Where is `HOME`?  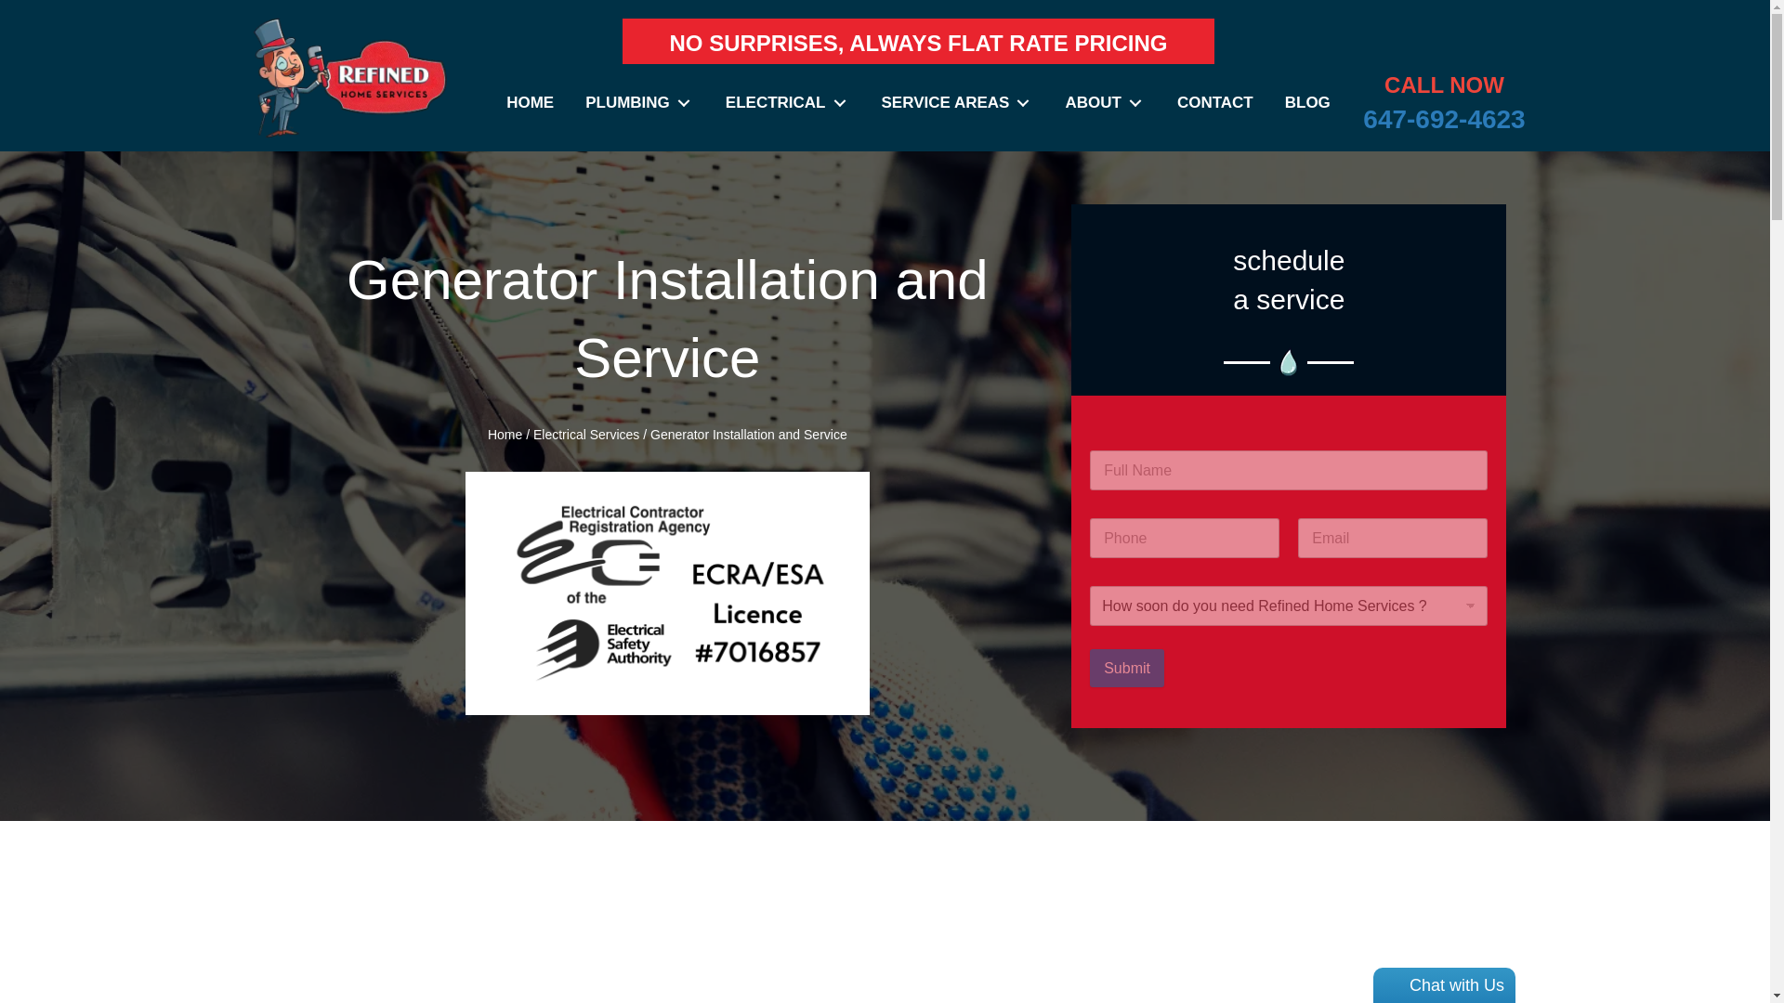
HOME is located at coordinates (530, 102).